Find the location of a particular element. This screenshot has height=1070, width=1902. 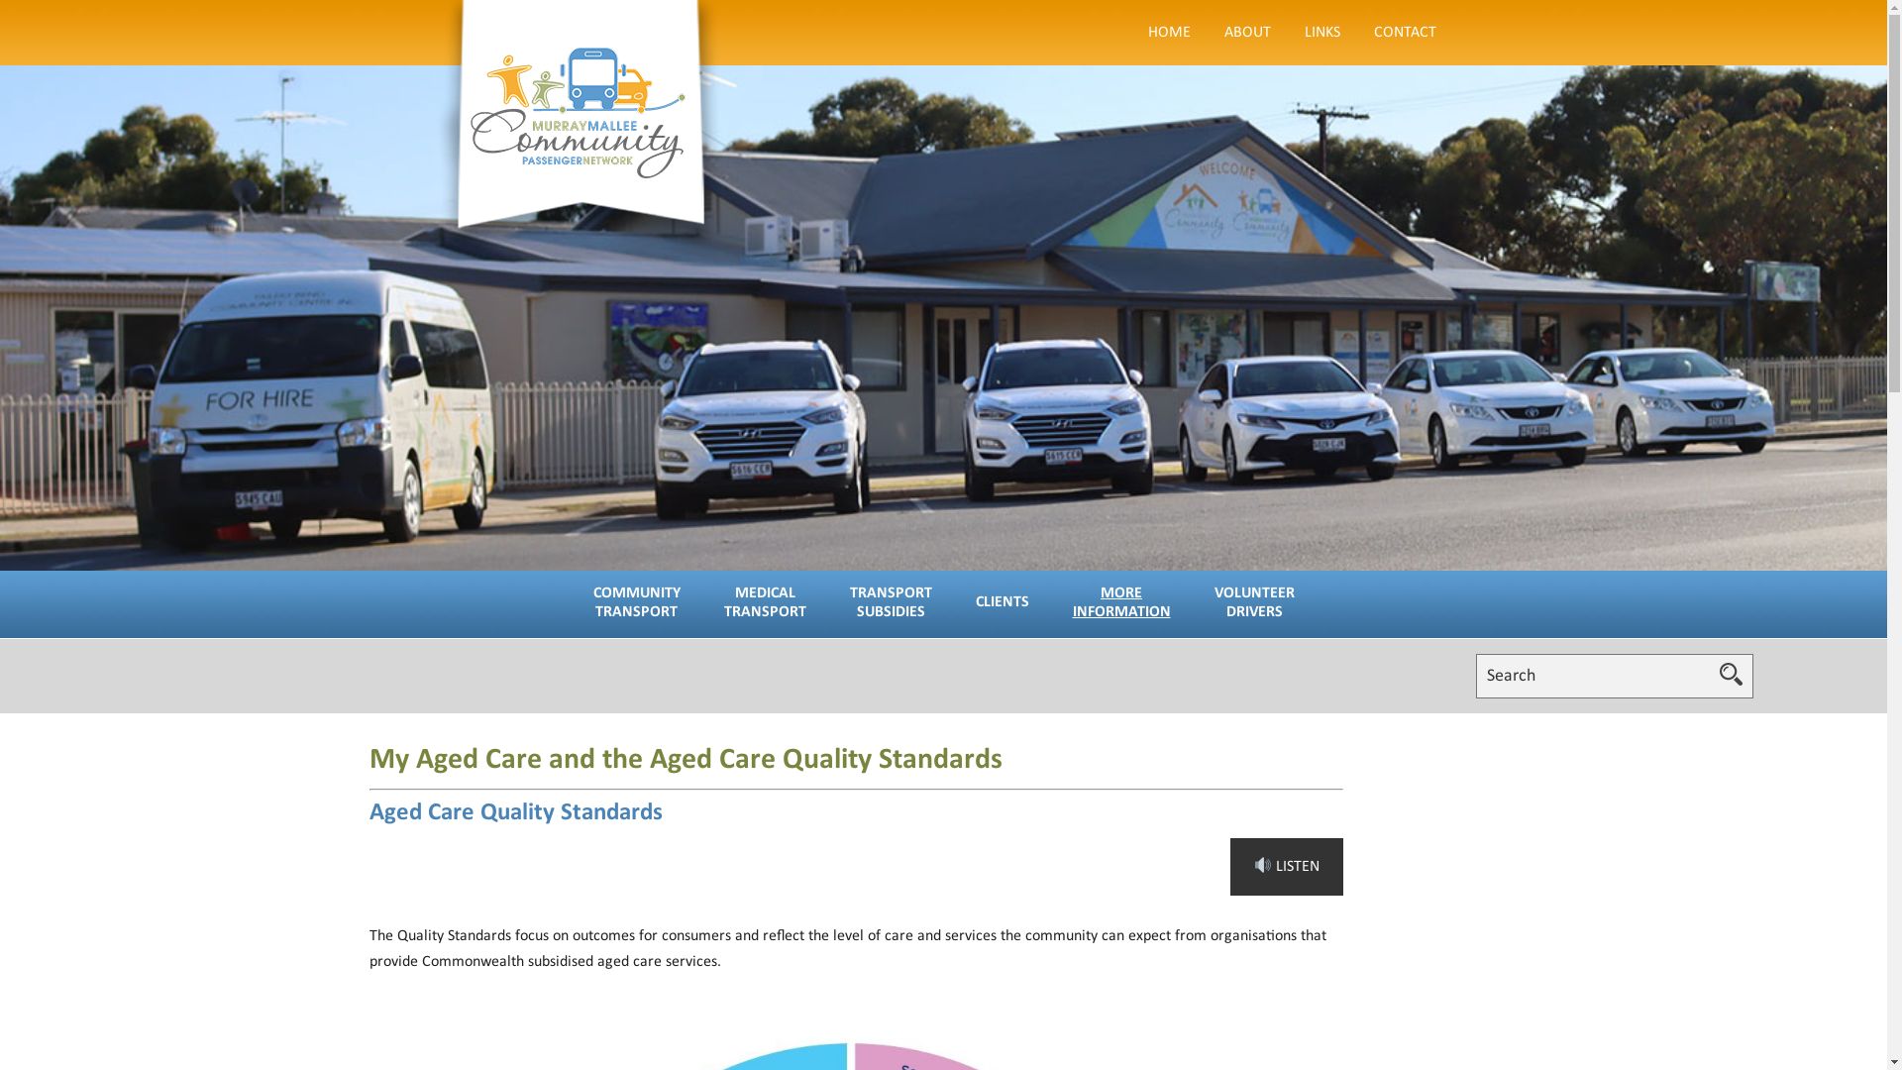

ABOUT is located at coordinates (1246, 33).